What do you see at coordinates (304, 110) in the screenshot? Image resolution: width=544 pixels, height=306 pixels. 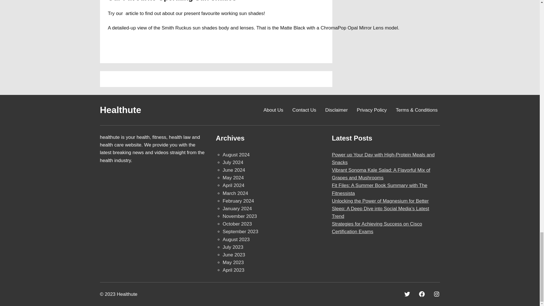 I see `Contact Us` at bounding box center [304, 110].